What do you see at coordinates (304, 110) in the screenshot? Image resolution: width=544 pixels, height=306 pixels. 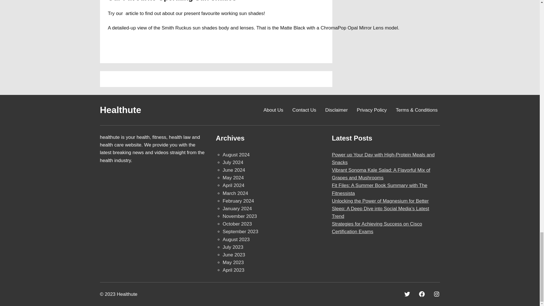 I see `Contact Us` at bounding box center [304, 110].